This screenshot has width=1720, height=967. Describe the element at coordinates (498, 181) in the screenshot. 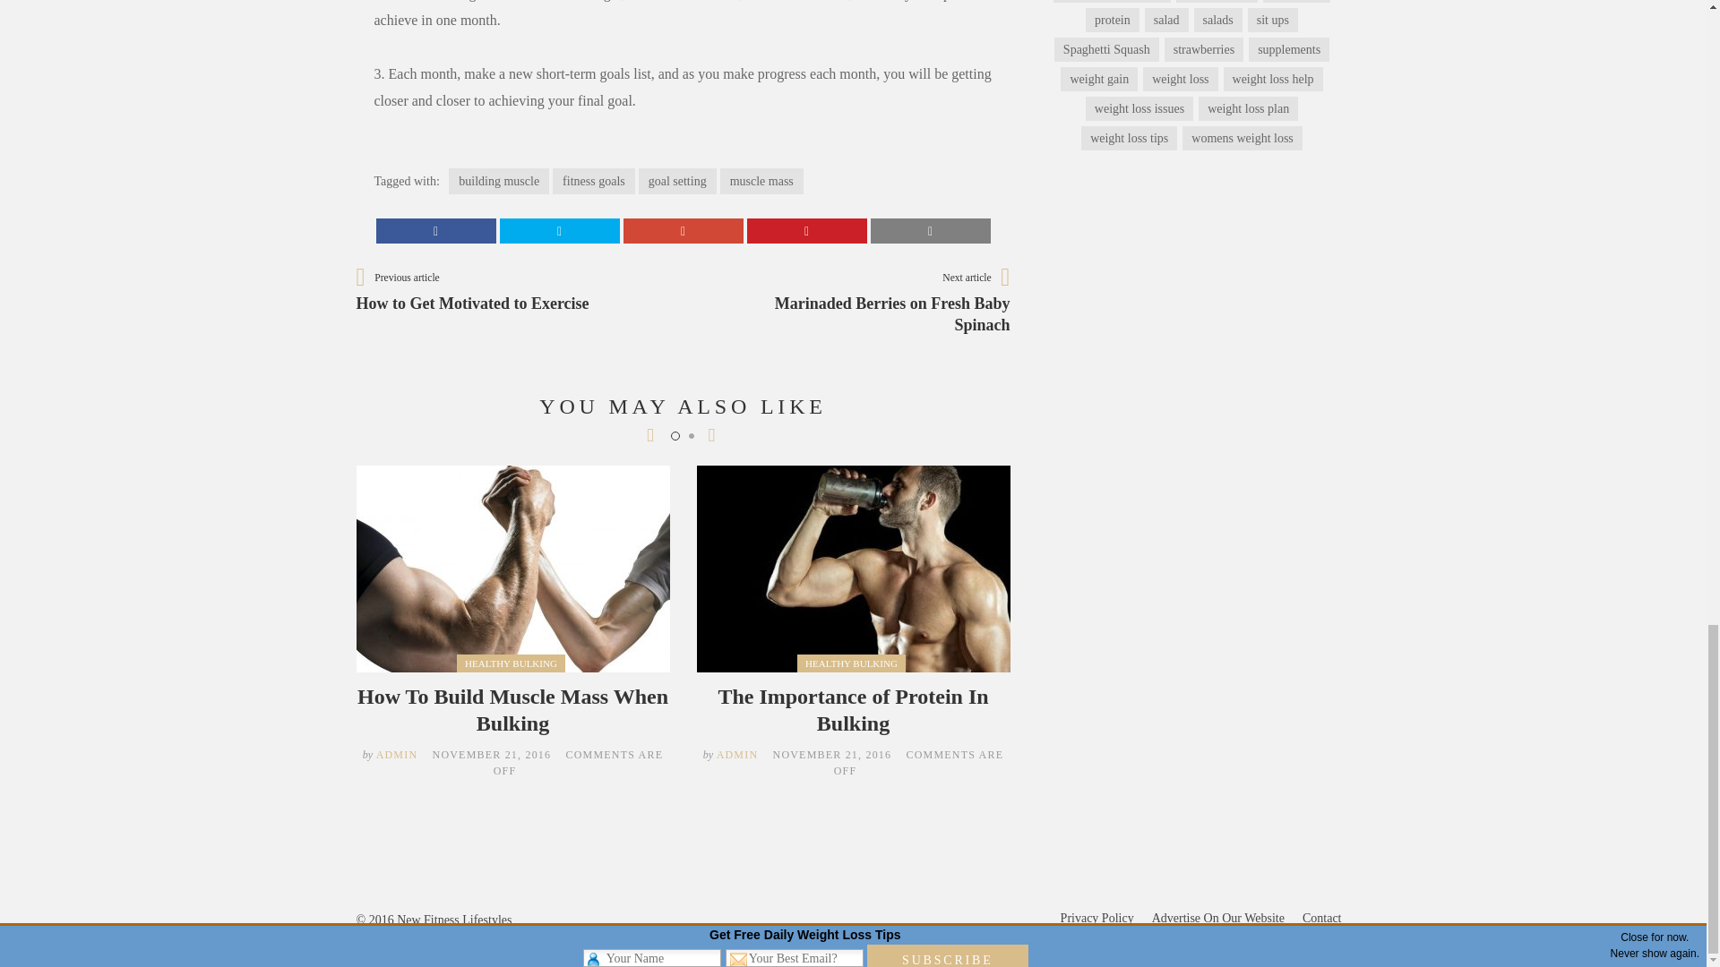

I see `HEALTHY BULKING` at that location.